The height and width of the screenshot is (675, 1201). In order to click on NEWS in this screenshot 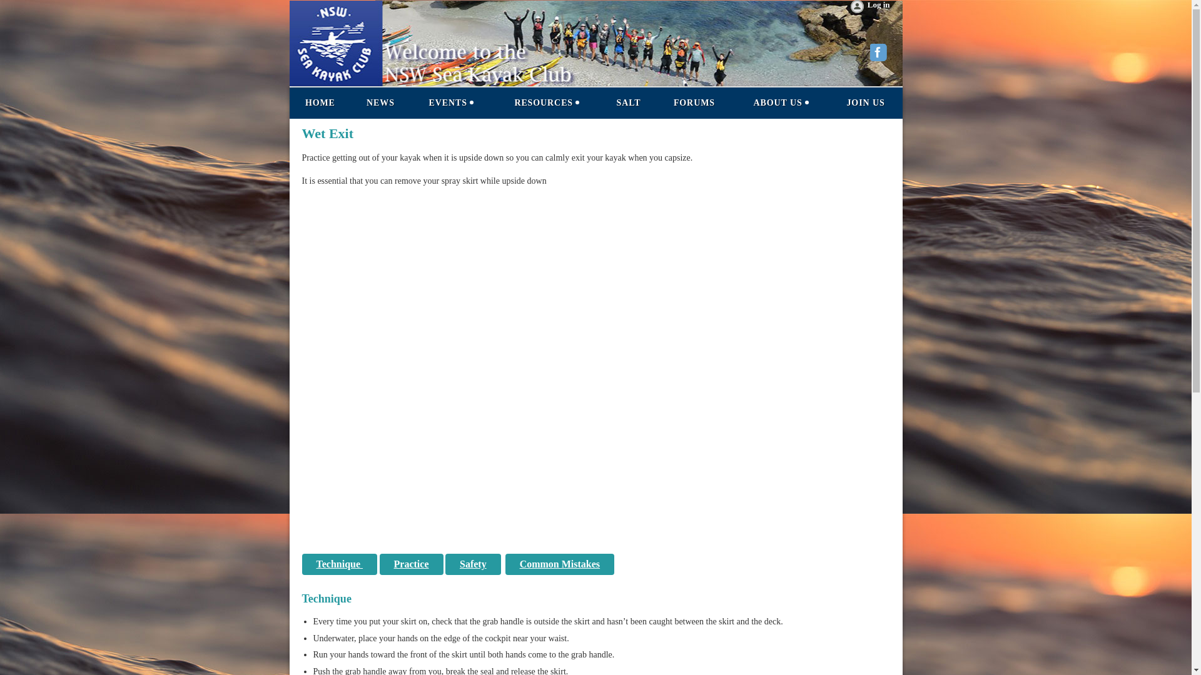, I will do `click(380, 103)`.